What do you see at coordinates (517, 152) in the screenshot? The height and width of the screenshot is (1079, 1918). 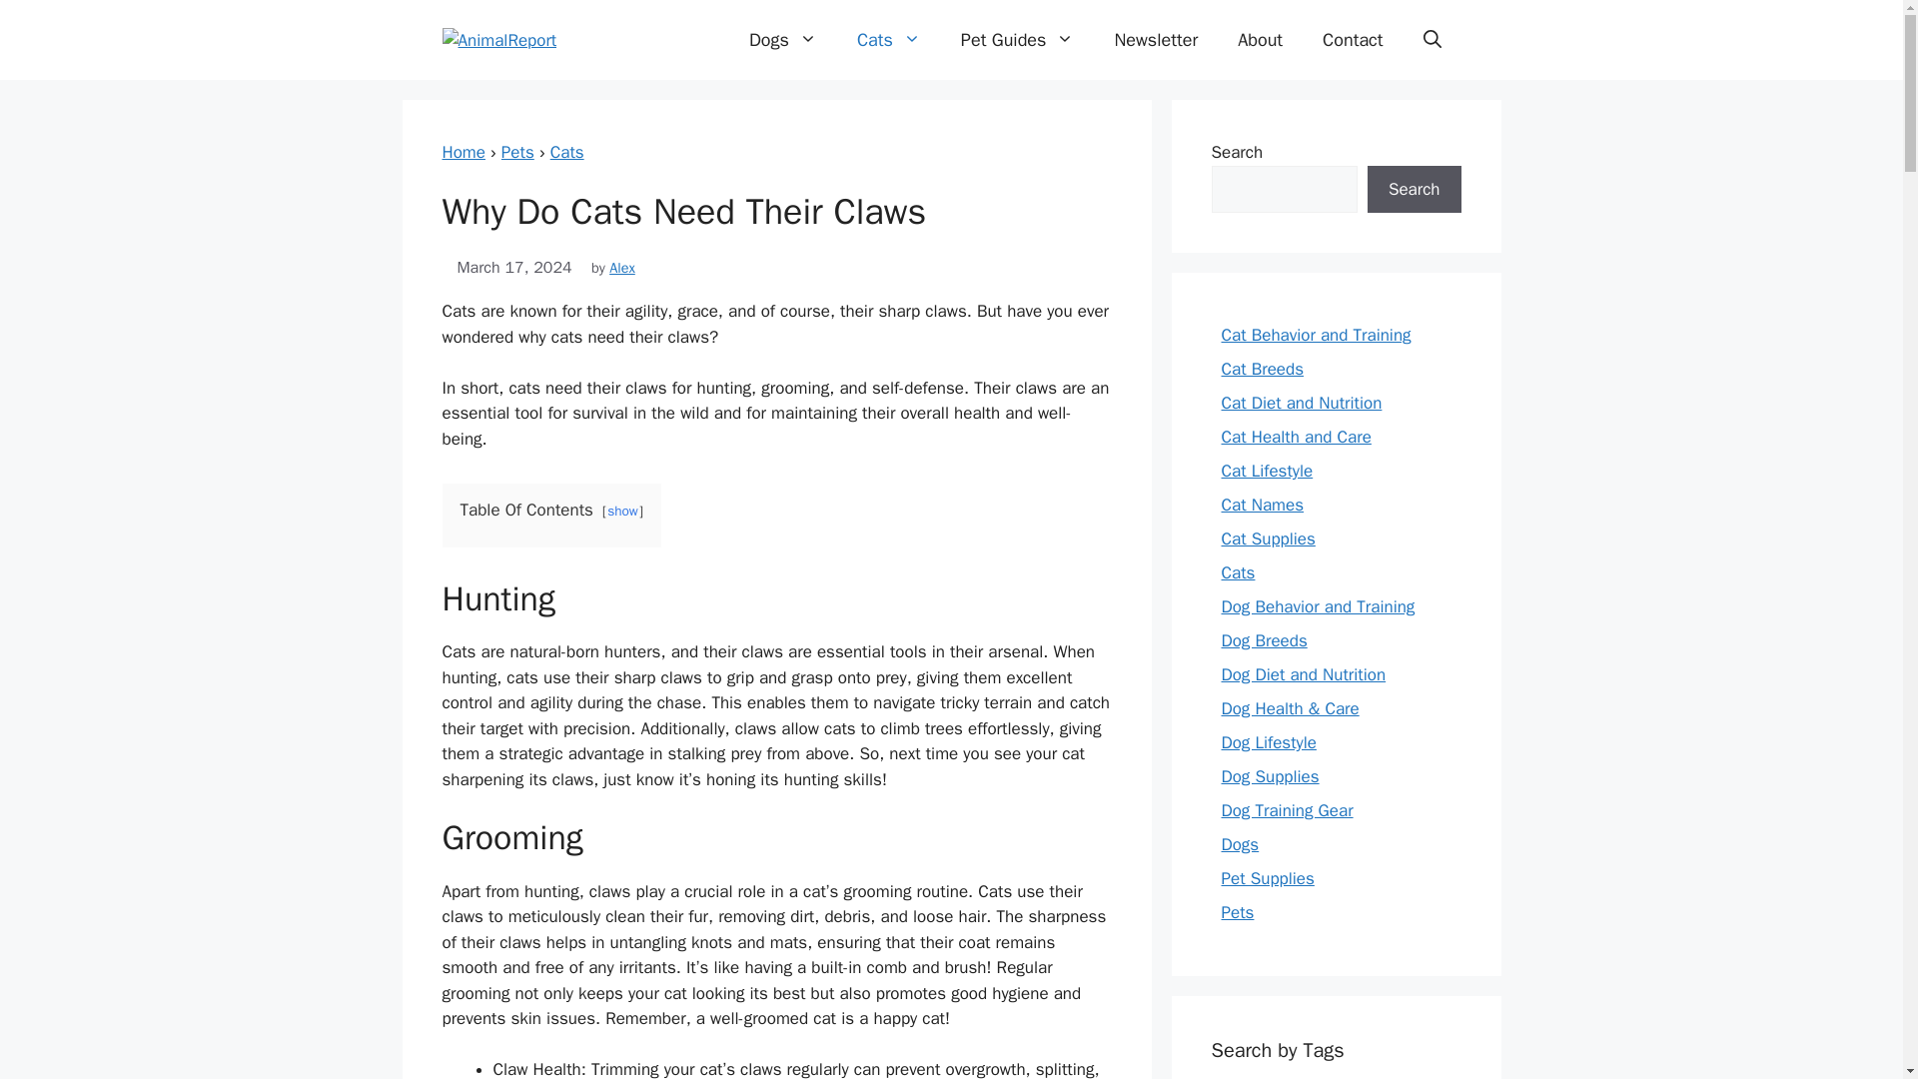 I see `Pets` at bounding box center [517, 152].